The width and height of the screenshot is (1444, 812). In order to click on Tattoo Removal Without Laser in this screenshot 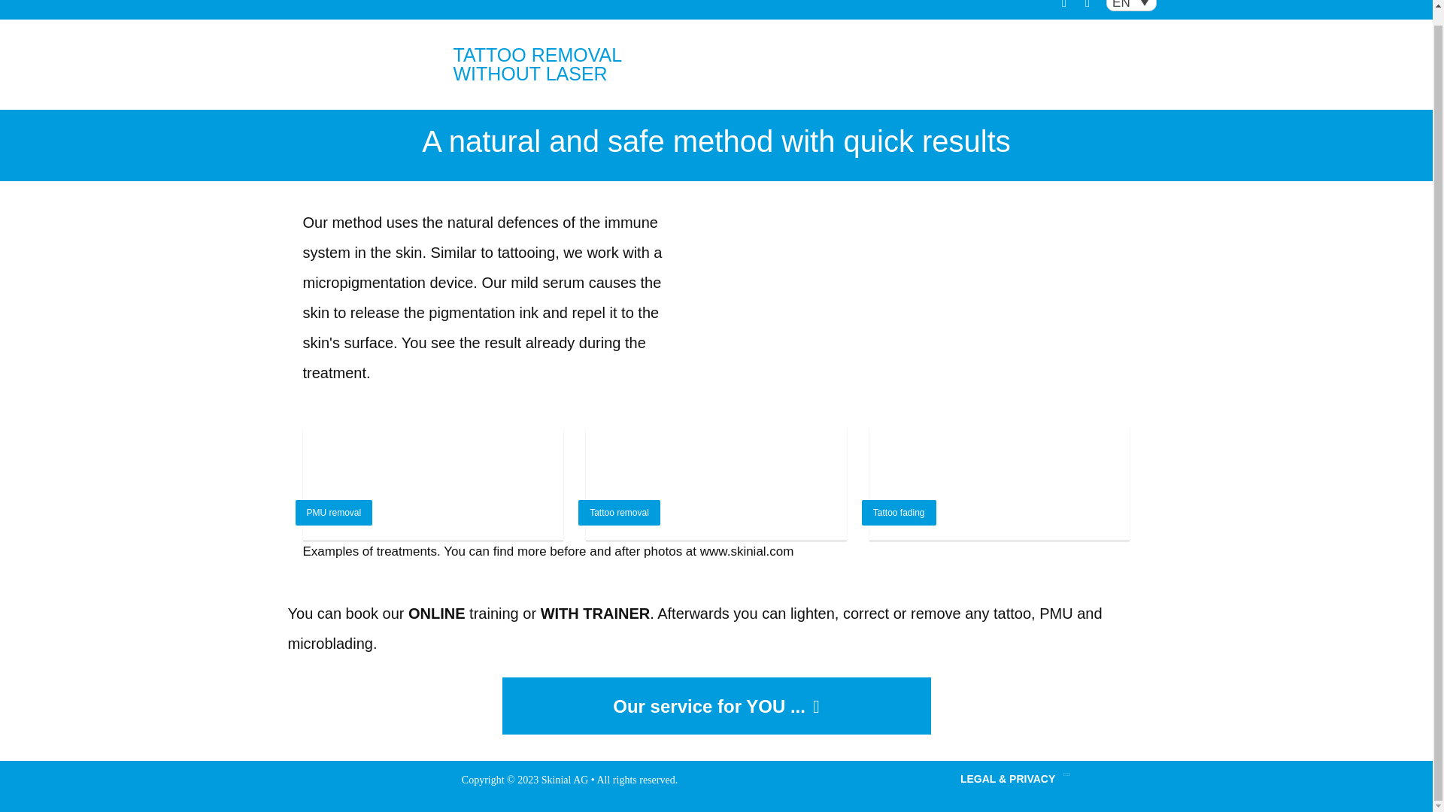, I will do `click(359, 75)`.